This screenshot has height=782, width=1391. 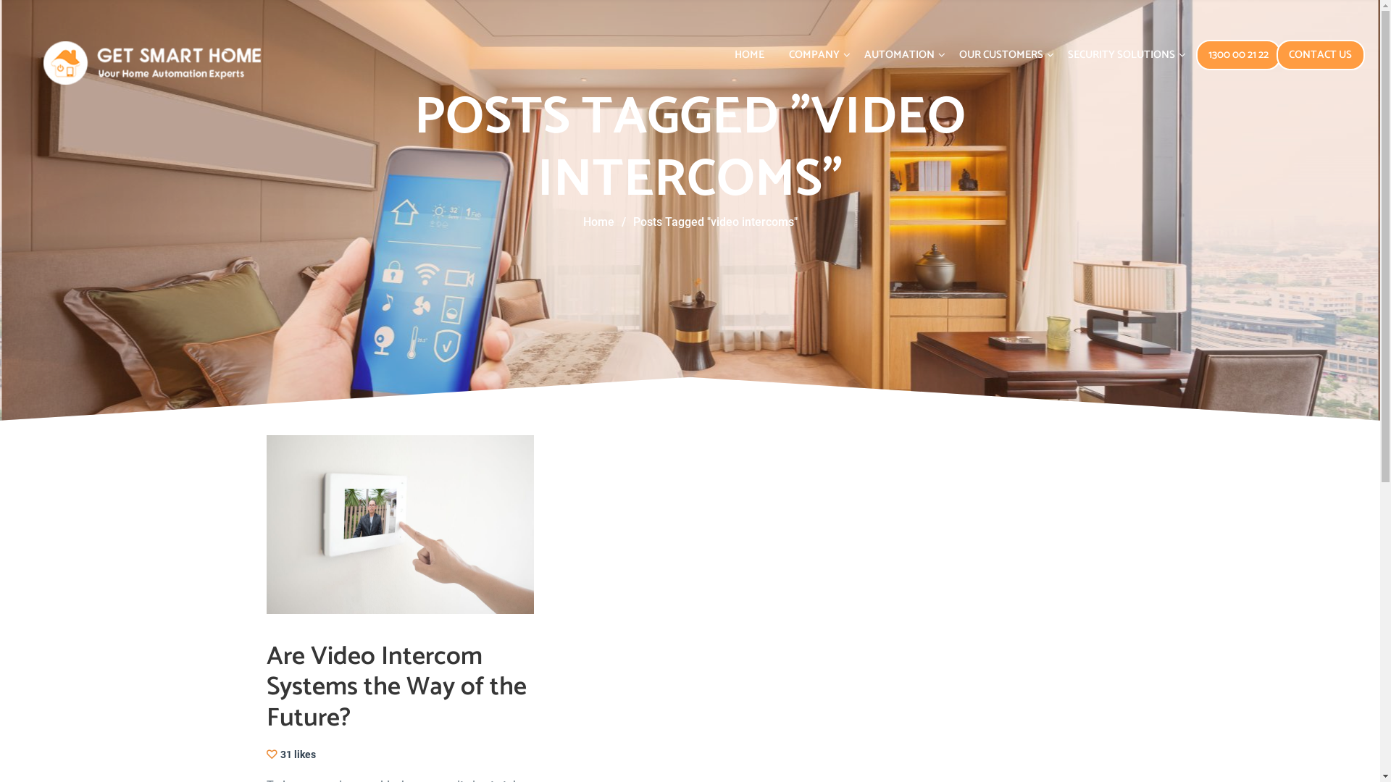 What do you see at coordinates (1321, 55) in the screenshot?
I see `CONTACT US` at bounding box center [1321, 55].